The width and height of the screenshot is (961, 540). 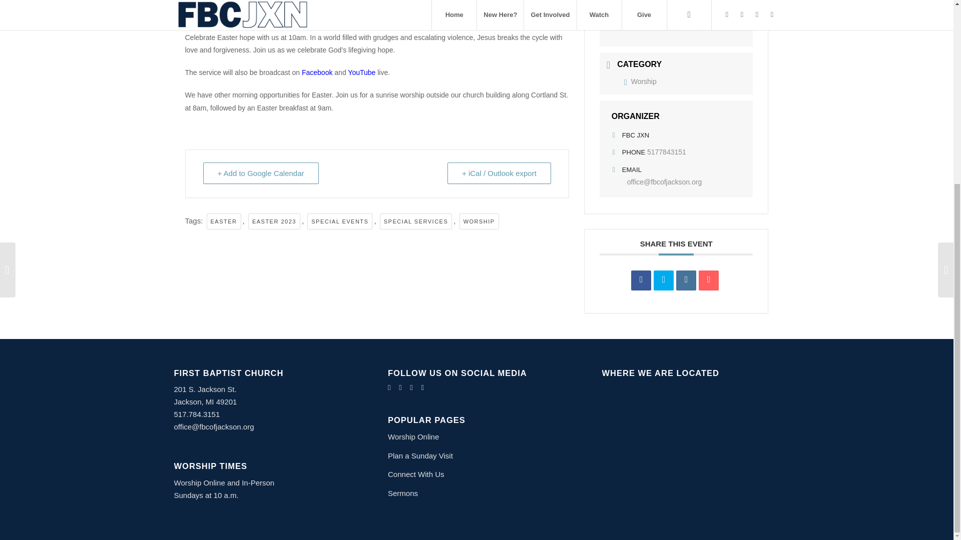 What do you see at coordinates (478, 221) in the screenshot?
I see `WORSHIP` at bounding box center [478, 221].